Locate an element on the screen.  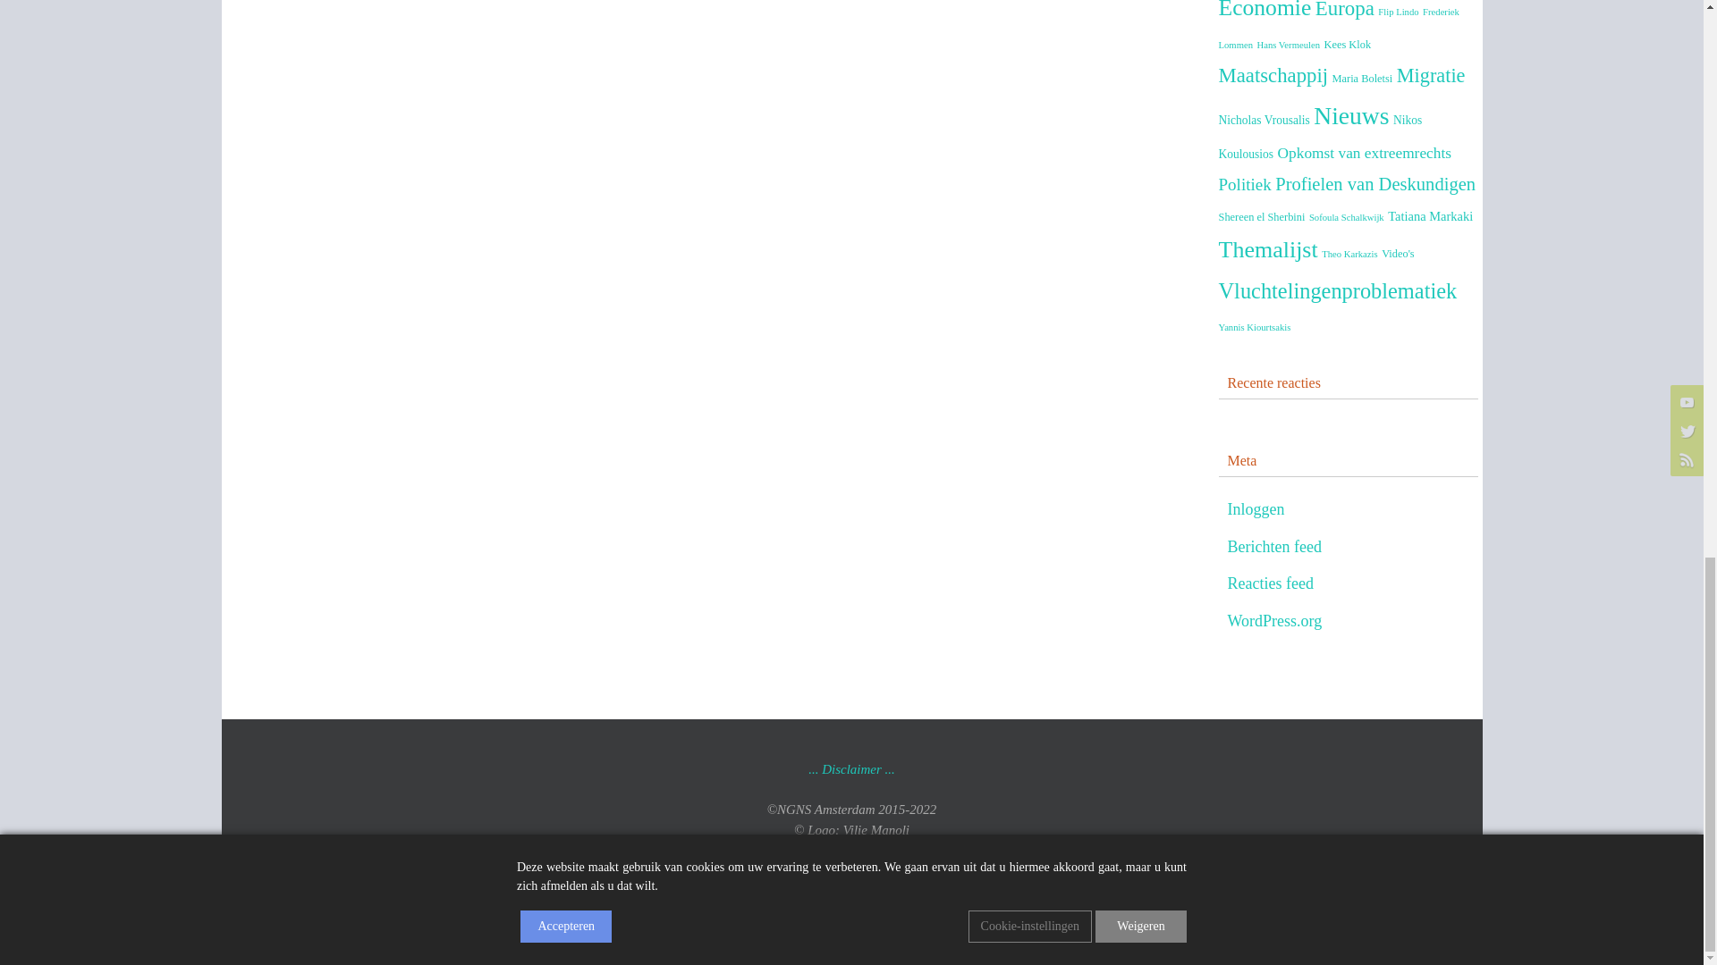
YouTube is located at coordinates (814, 943).